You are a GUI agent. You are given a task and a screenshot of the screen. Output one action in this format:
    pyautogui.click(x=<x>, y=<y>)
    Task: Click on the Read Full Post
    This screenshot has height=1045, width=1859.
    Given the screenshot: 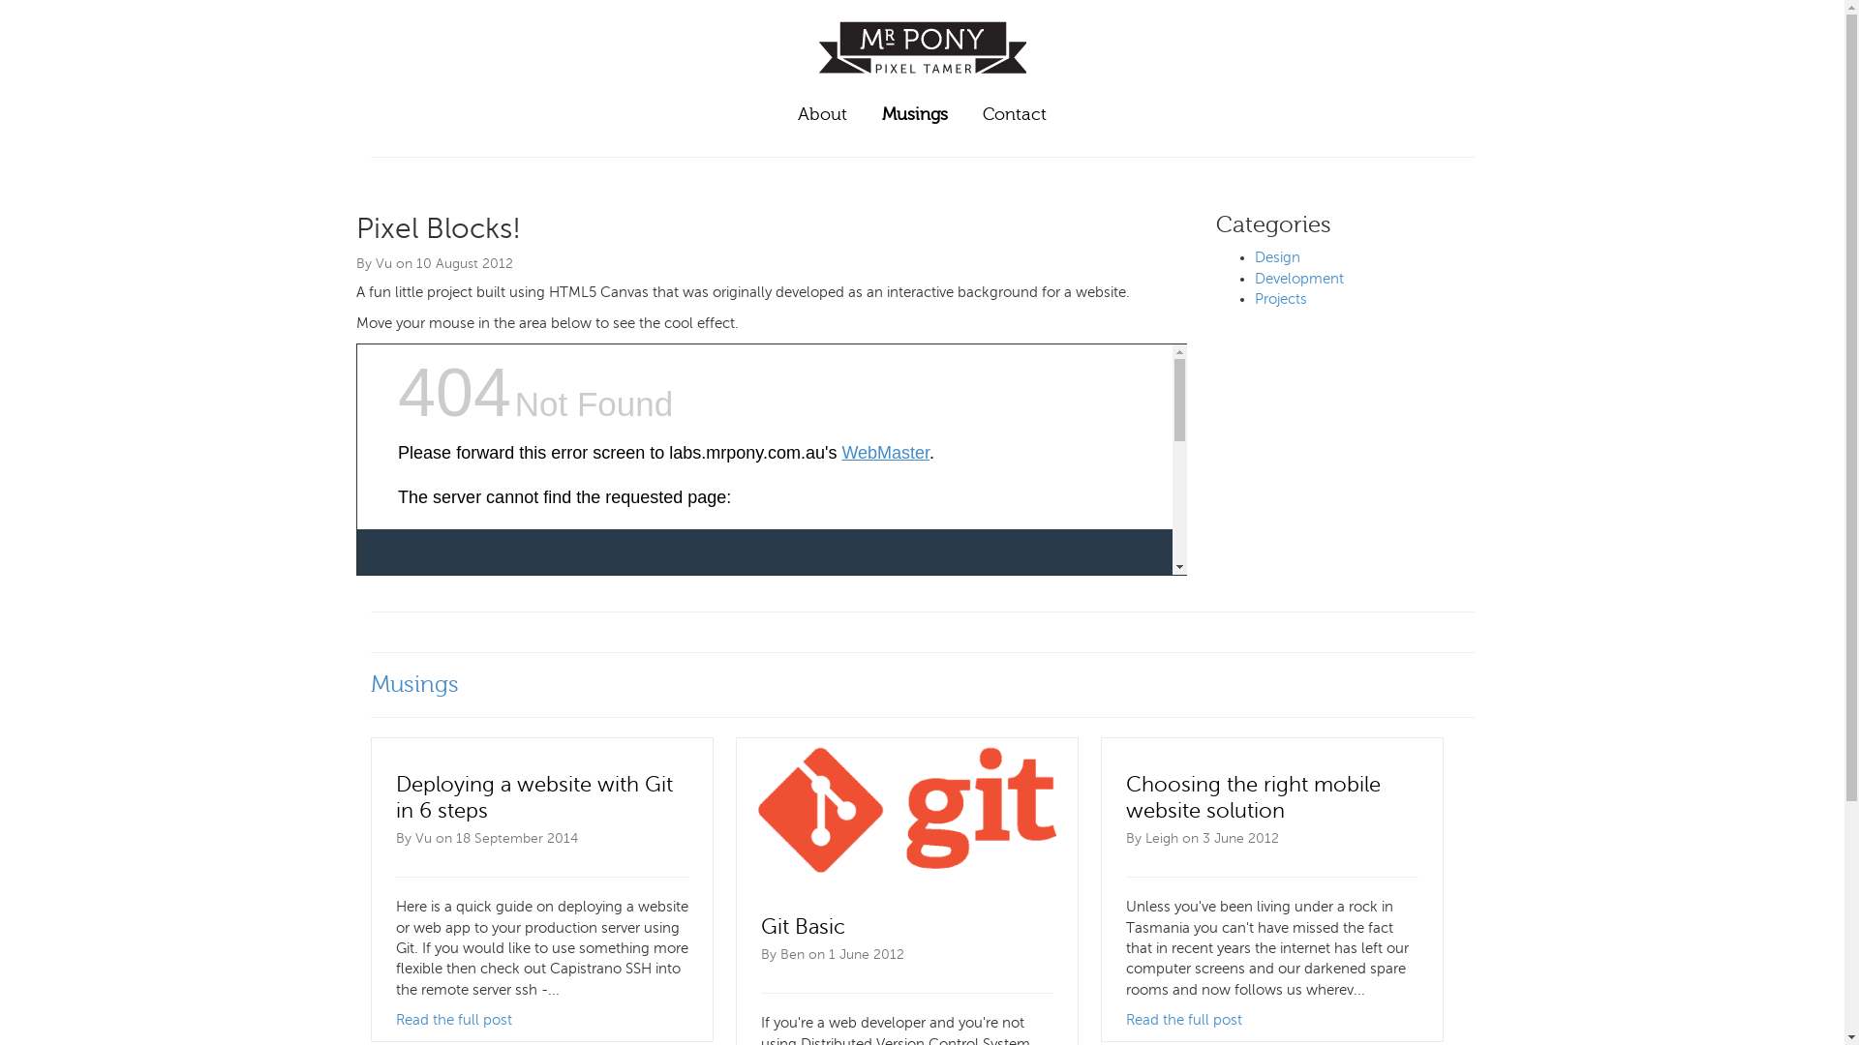 What is the action you would take?
    pyautogui.click(x=906, y=809)
    